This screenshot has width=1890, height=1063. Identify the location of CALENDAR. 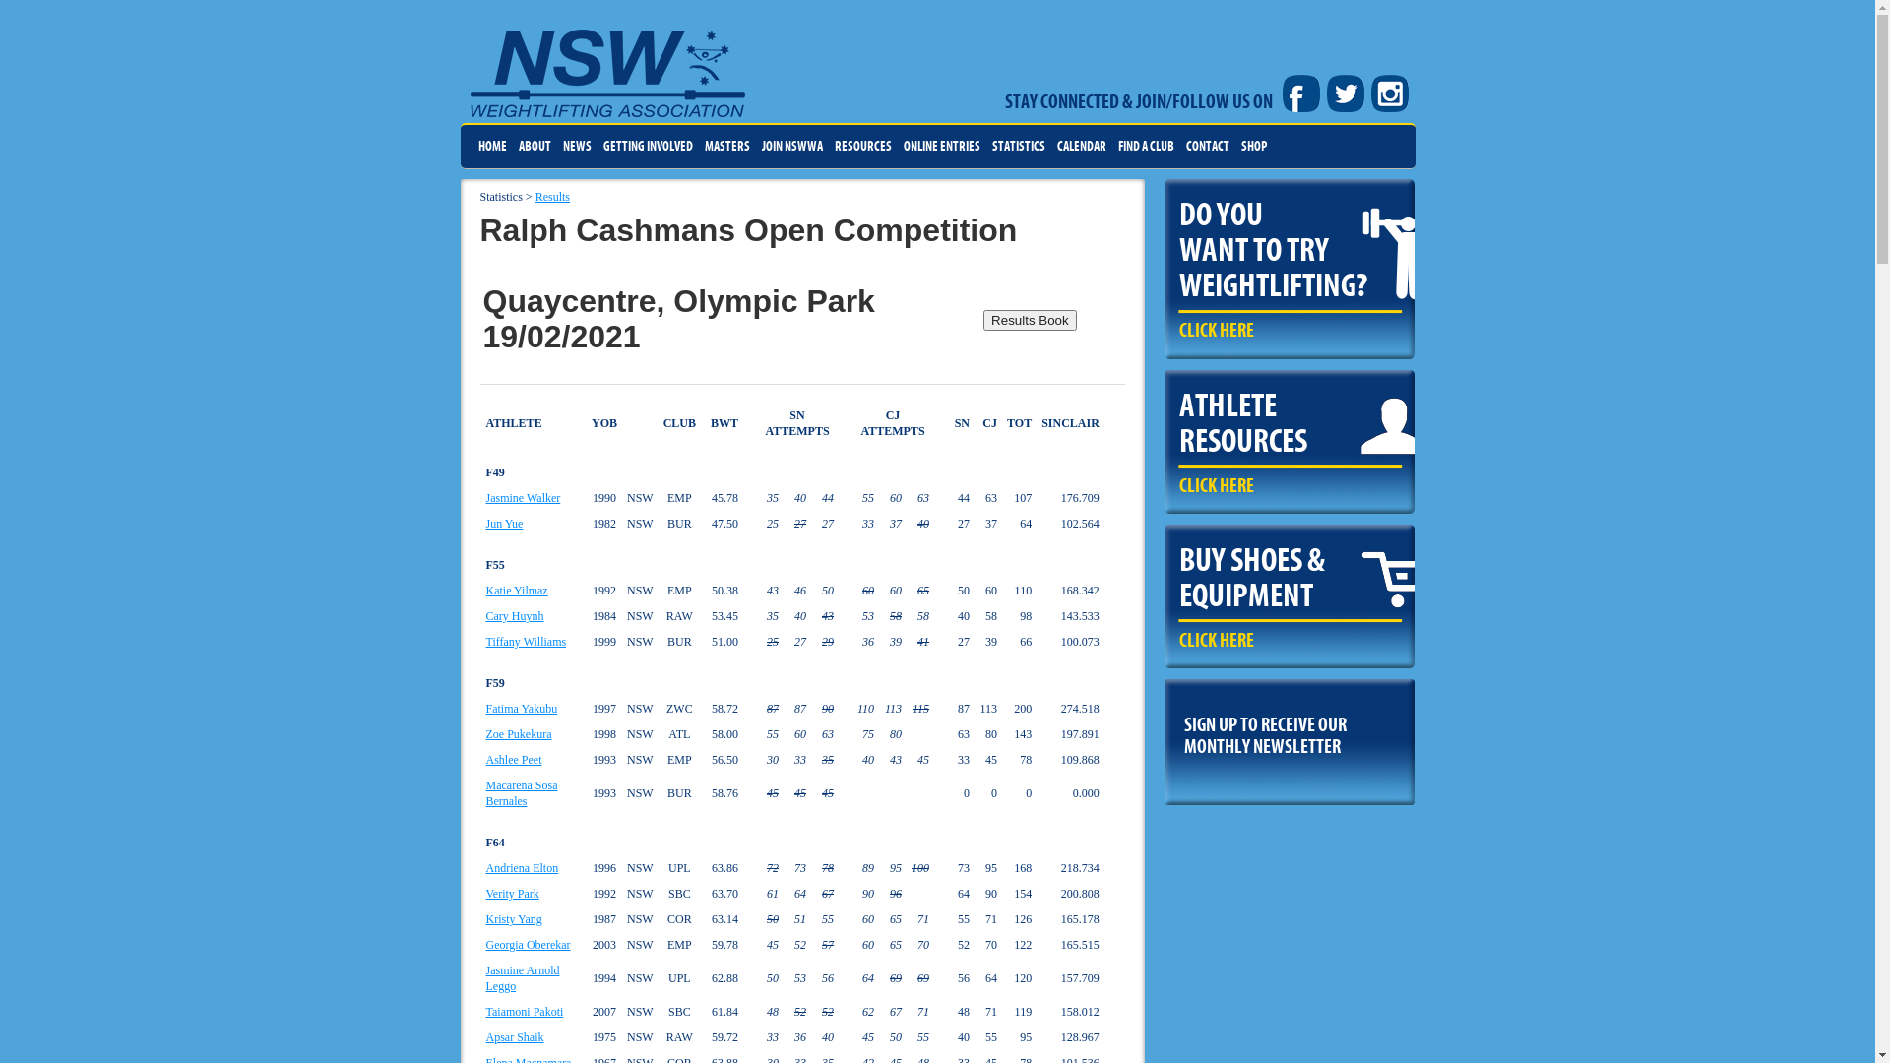
(1082, 147).